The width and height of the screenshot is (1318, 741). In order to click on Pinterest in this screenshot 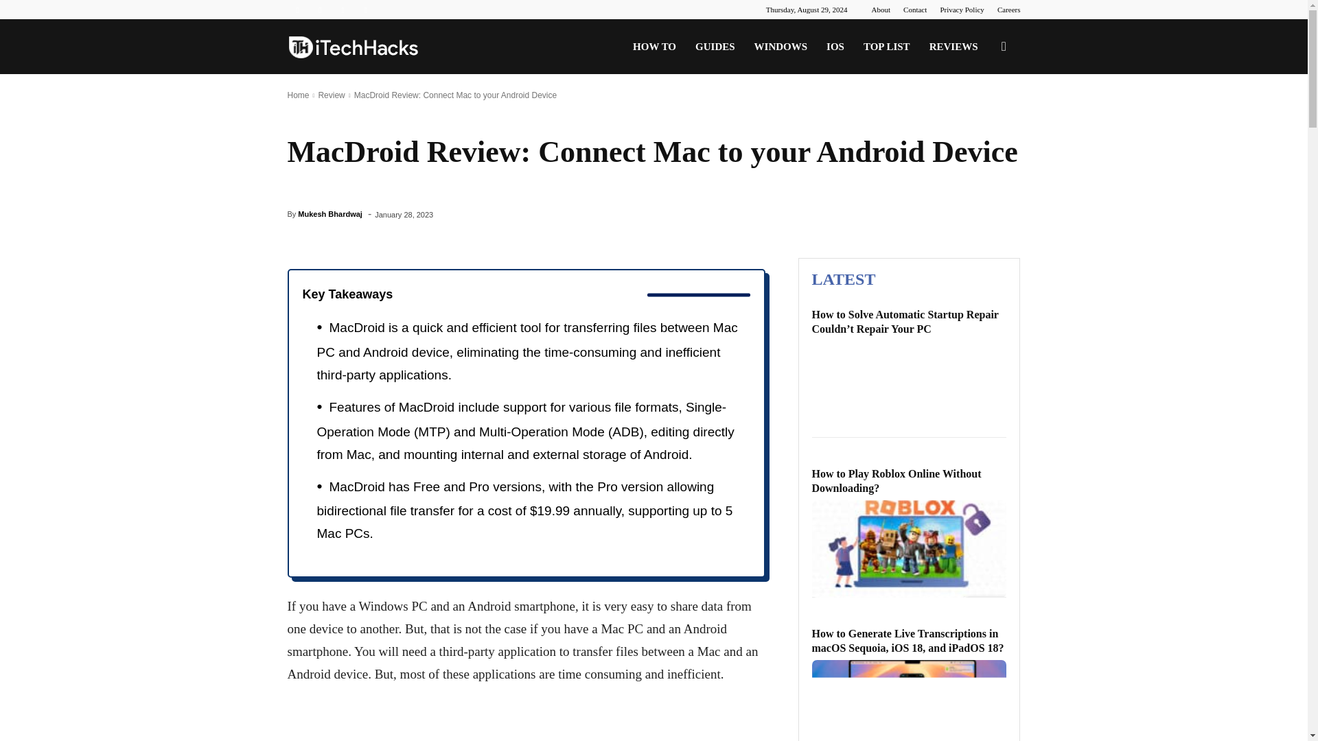, I will do `click(320, 10)`.